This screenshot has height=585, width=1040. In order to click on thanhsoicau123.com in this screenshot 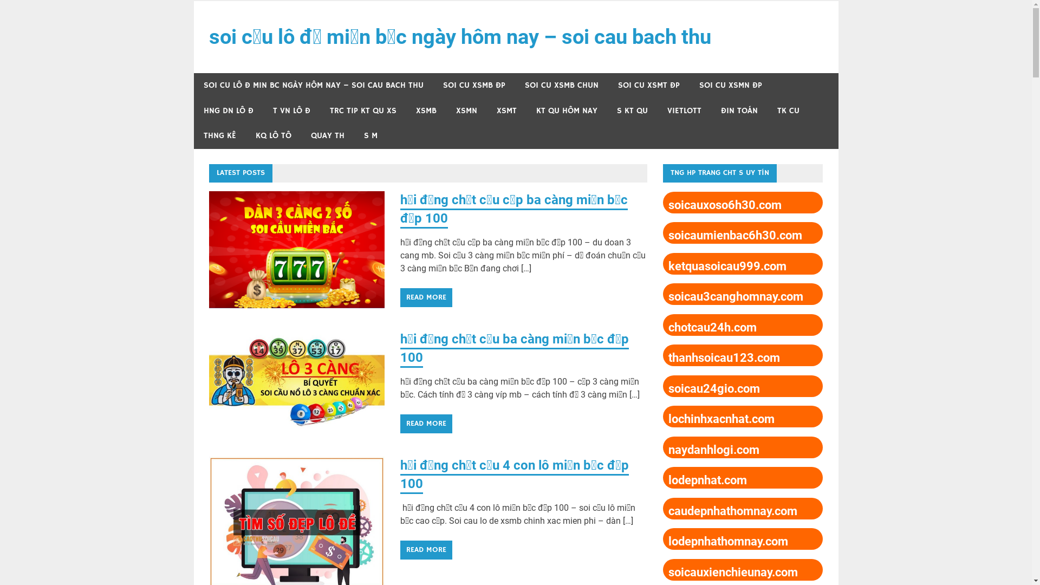, I will do `click(724, 357)`.